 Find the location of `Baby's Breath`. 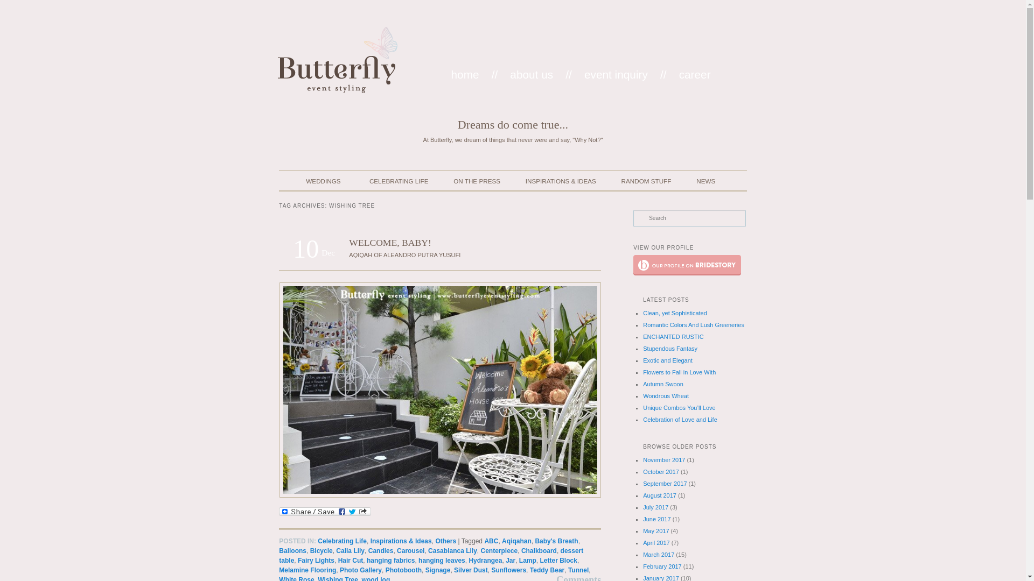

Baby's Breath is located at coordinates (556, 541).